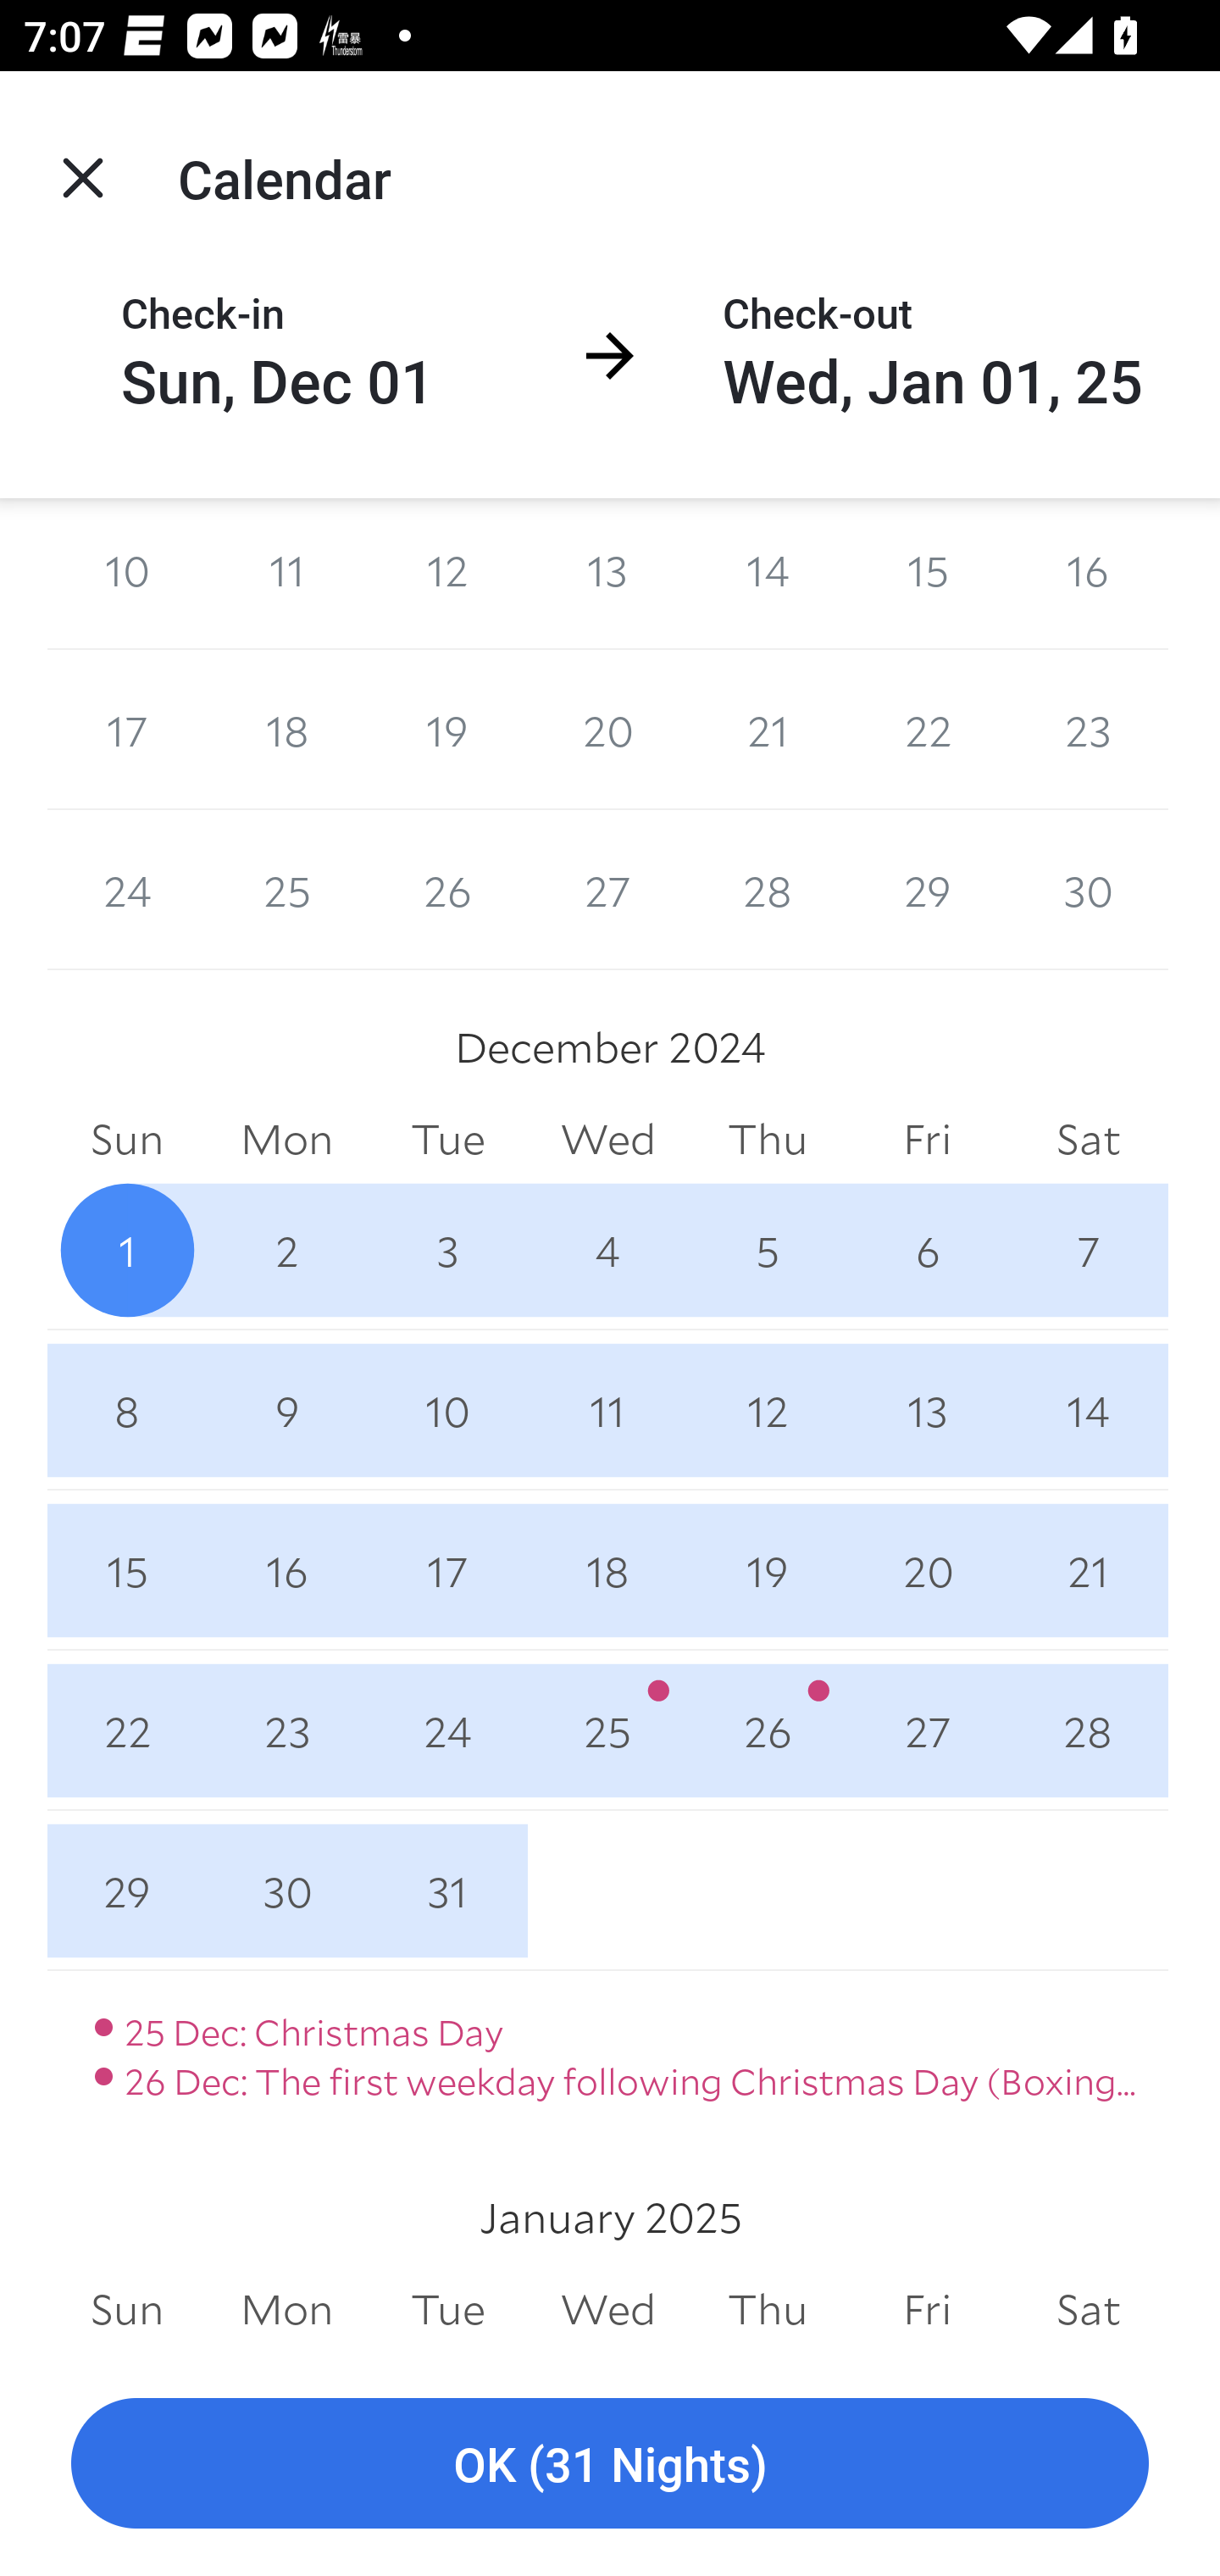 Image resolution: width=1220 pixels, height=2576 pixels. I want to click on 21 21 December 2024, so click(1088, 1571).